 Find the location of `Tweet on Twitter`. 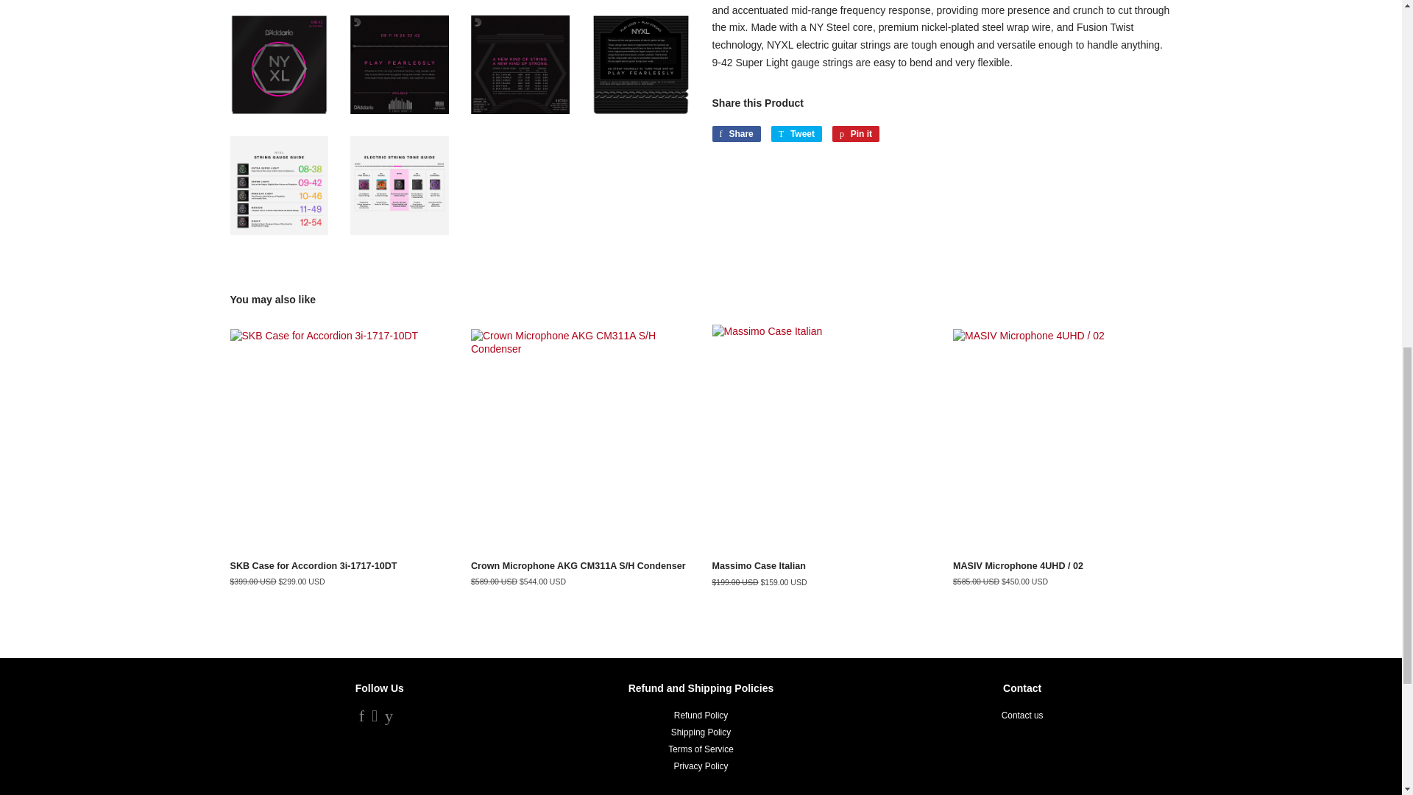

Tweet on Twitter is located at coordinates (796, 134).